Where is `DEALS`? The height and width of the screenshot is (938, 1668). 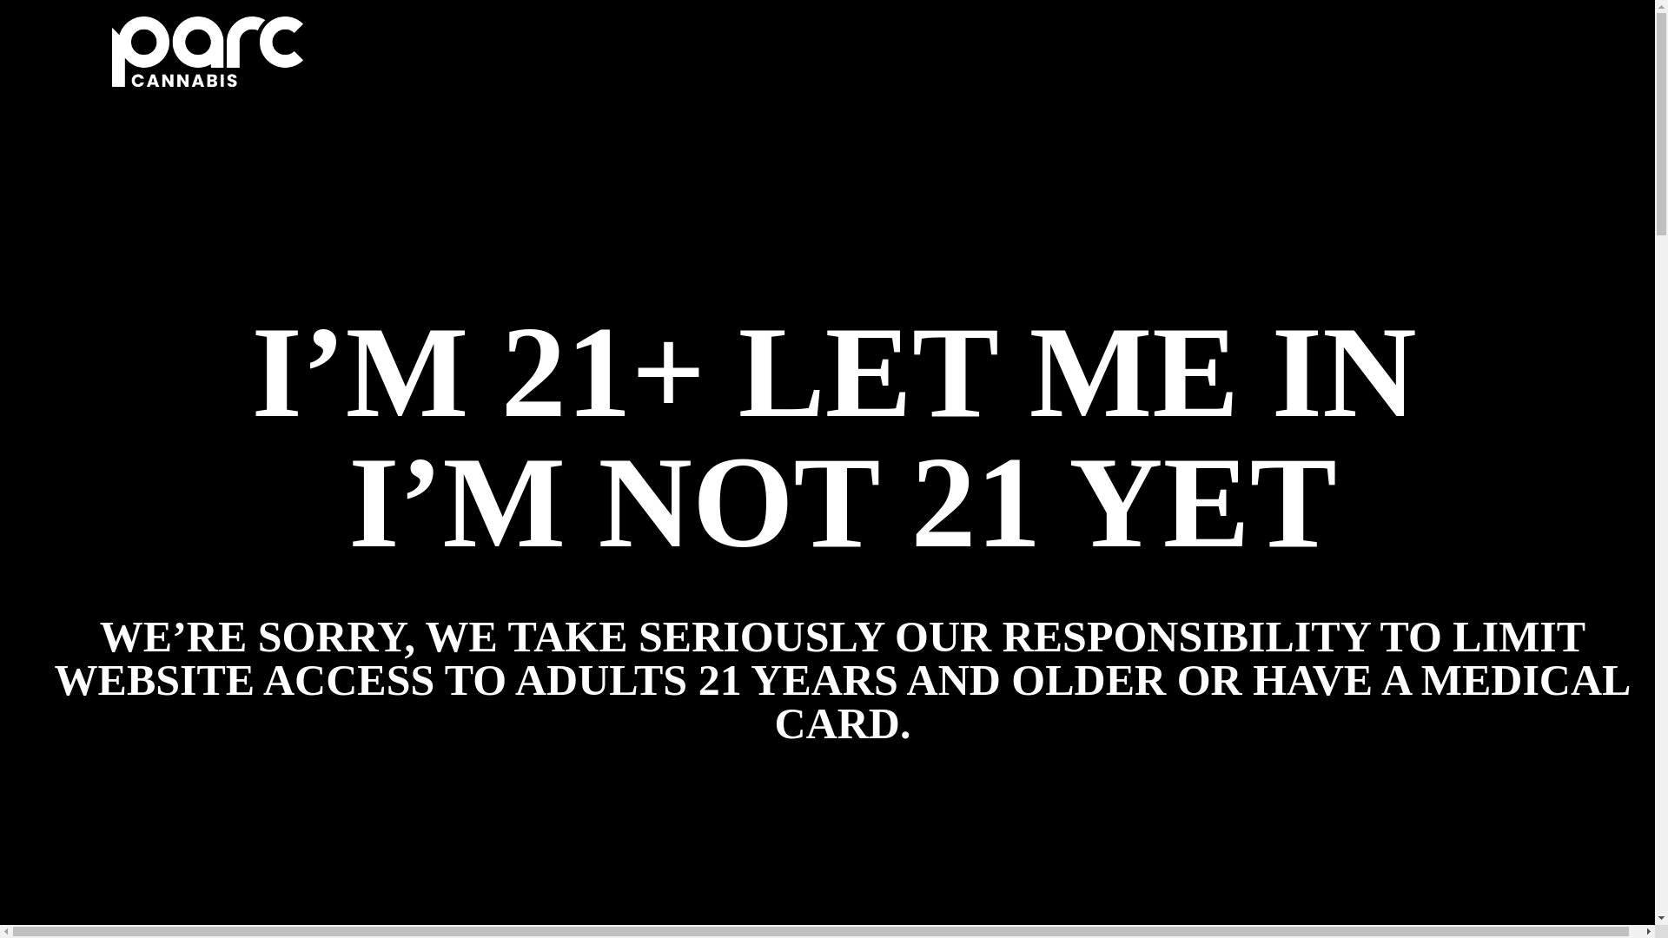
DEALS is located at coordinates (1183, 61).